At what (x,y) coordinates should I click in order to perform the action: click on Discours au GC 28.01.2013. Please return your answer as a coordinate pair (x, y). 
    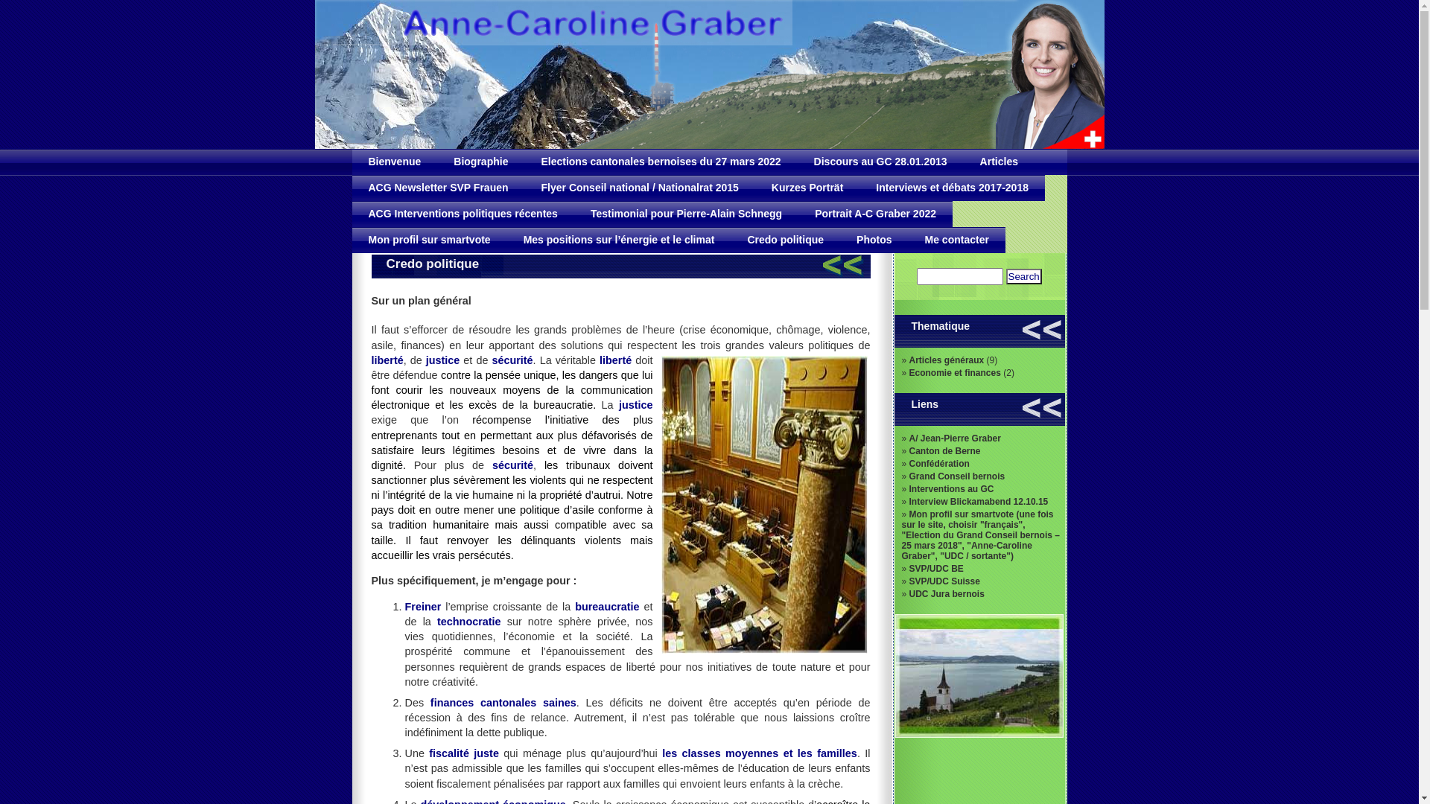
    Looking at the image, I should click on (880, 162).